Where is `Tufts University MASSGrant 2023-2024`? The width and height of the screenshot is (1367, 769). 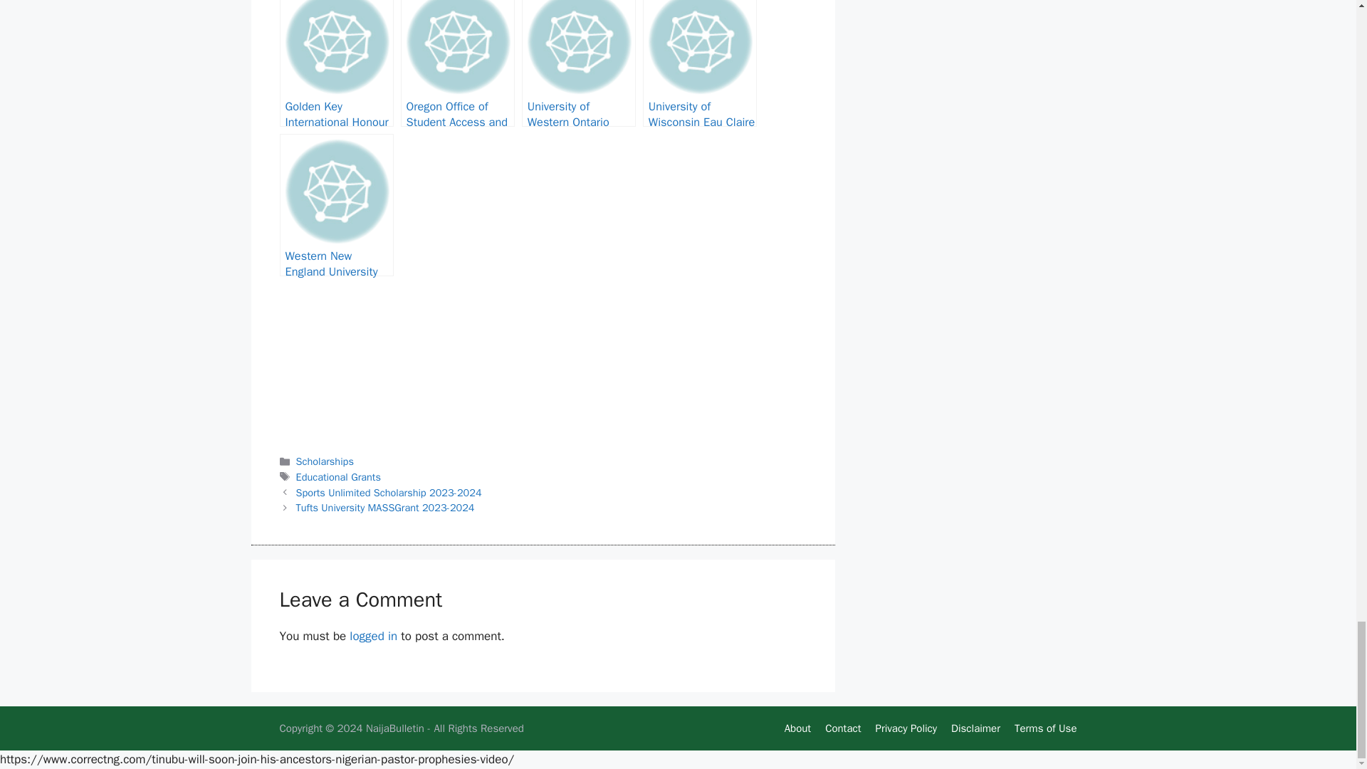 Tufts University MASSGrant 2023-2024 is located at coordinates (385, 508).